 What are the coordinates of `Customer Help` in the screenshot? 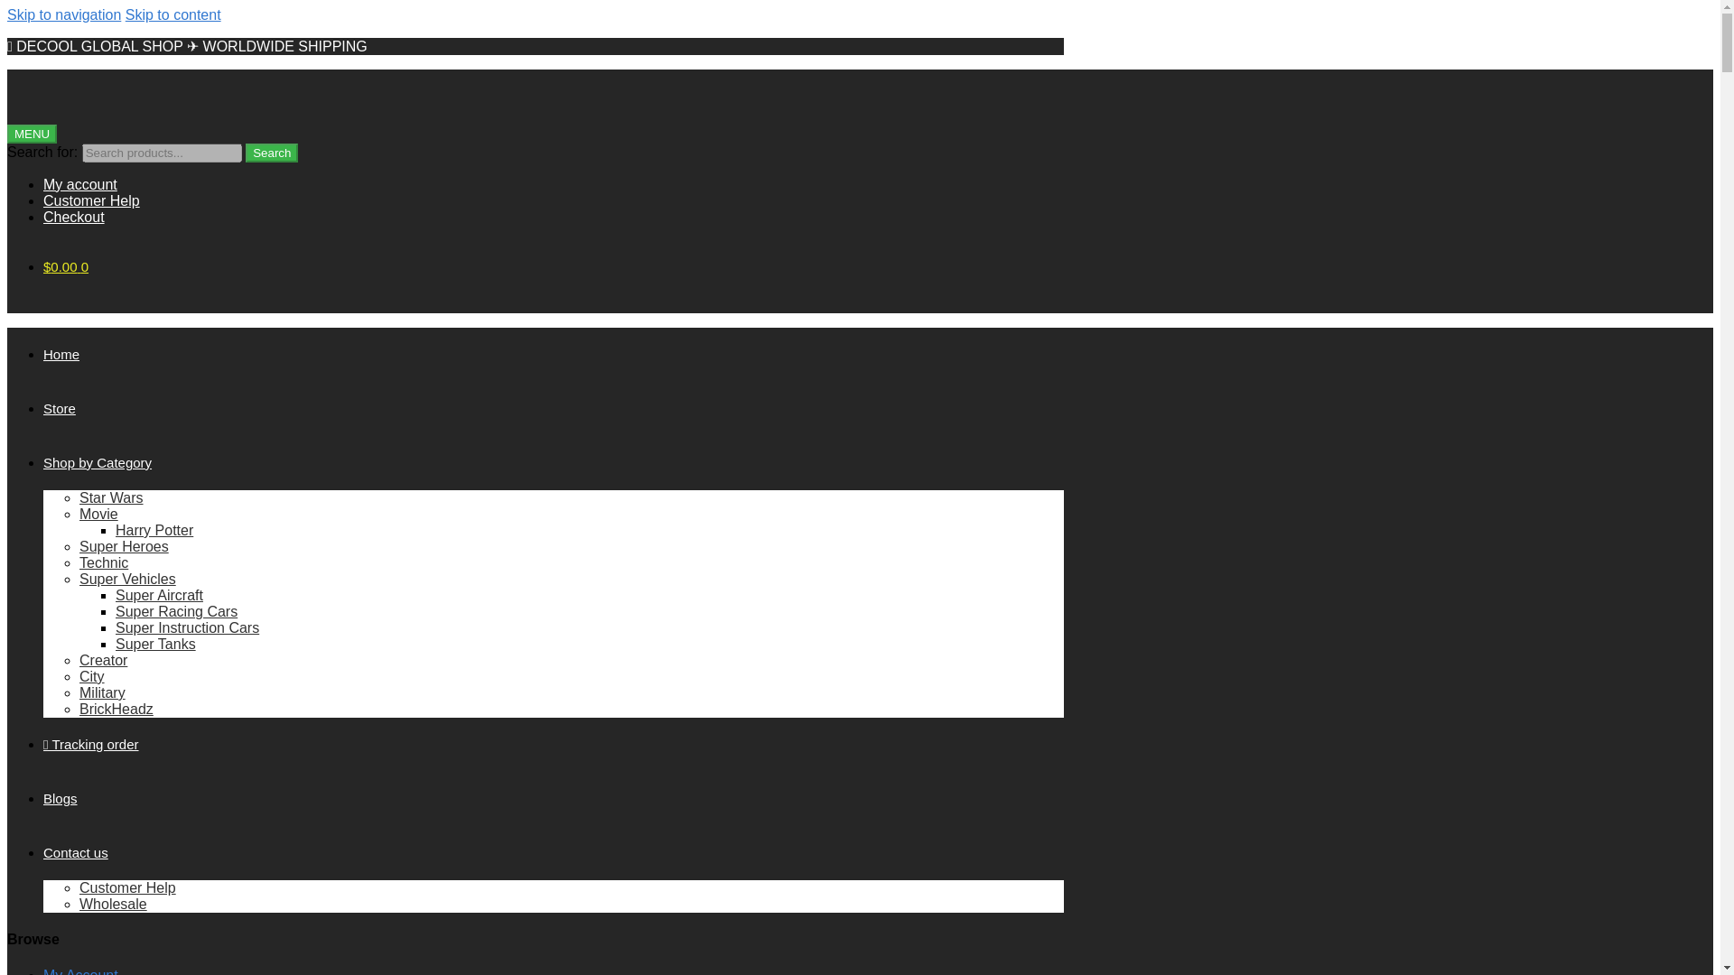 It's located at (128, 888).